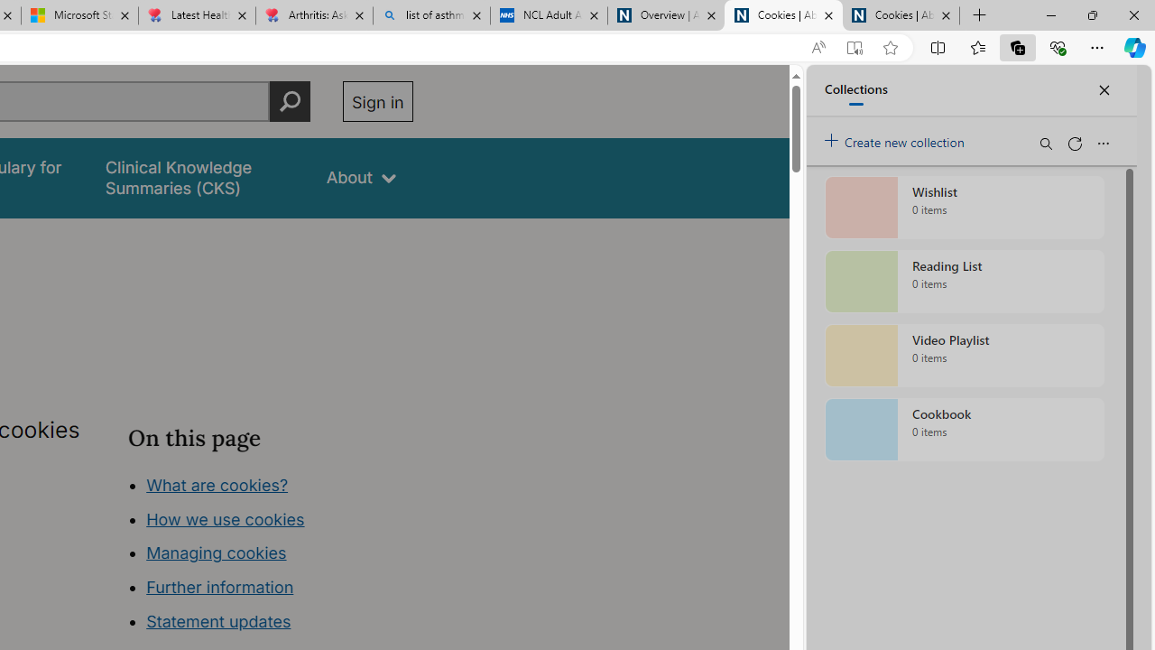 Image resolution: width=1155 pixels, height=650 pixels. What do you see at coordinates (220, 587) in the screenshot?
I see `Further information` at bounding box center [220, 587].